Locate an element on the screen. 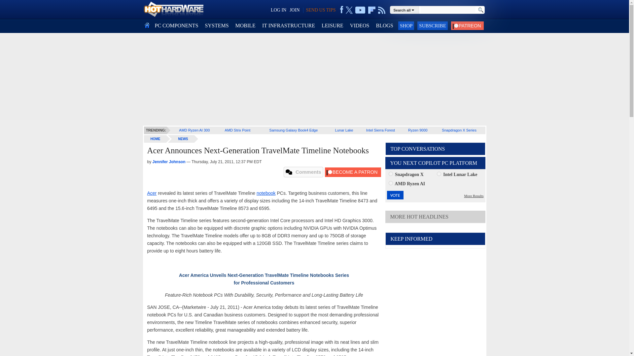 Image resolution: width=634 pixels, height=356 pixels. Comments is located at coordinates (303, 172).